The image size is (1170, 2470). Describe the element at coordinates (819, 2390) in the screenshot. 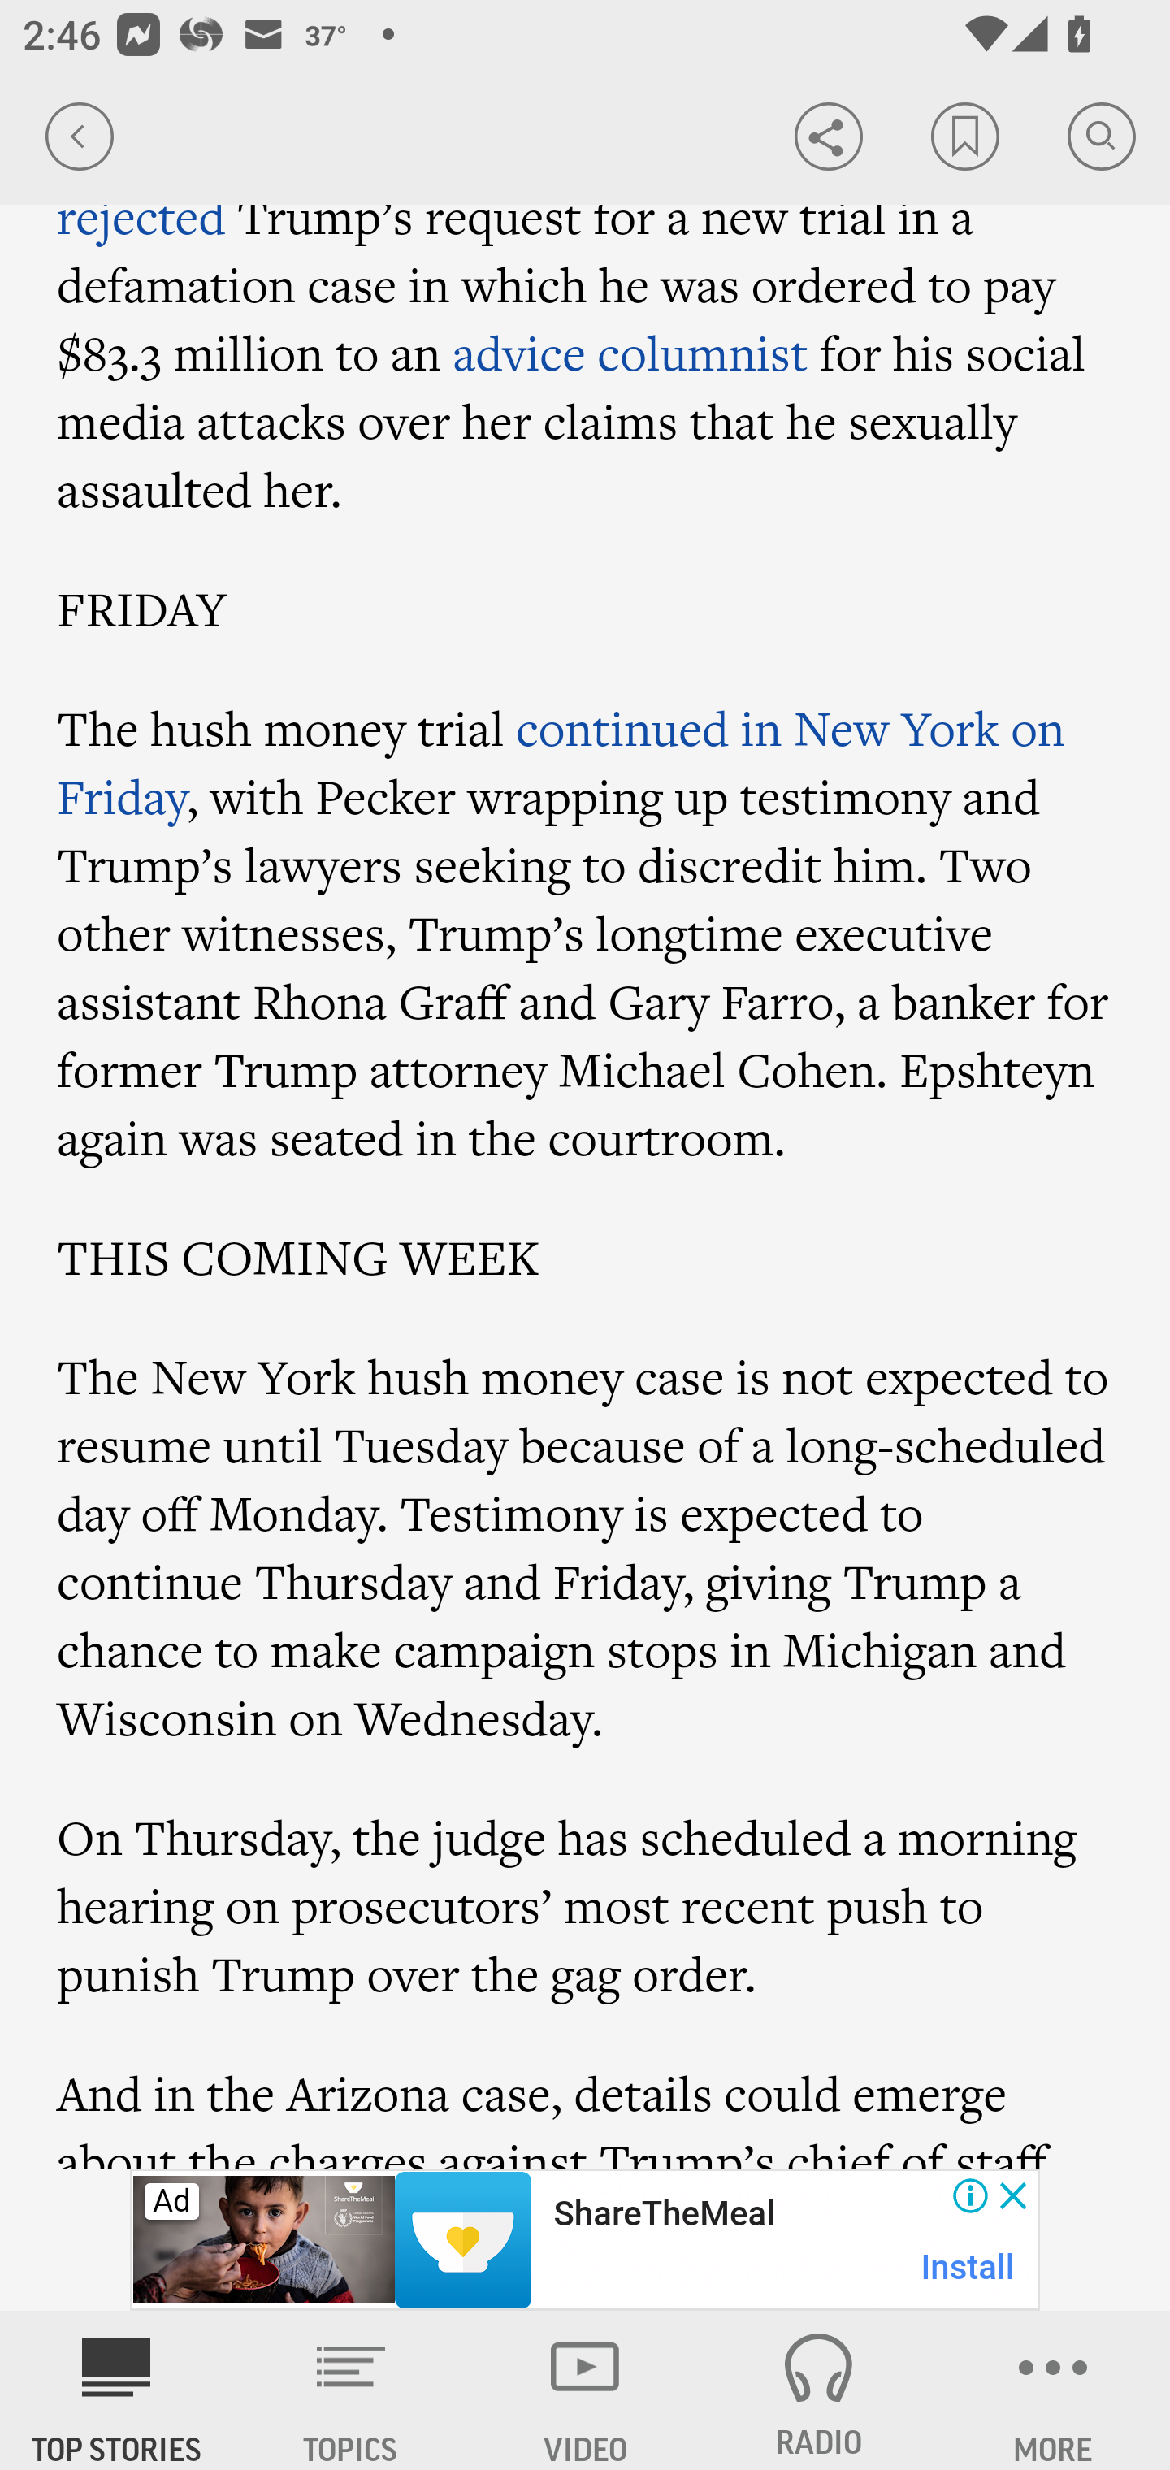

I see `RADIO` at that location.